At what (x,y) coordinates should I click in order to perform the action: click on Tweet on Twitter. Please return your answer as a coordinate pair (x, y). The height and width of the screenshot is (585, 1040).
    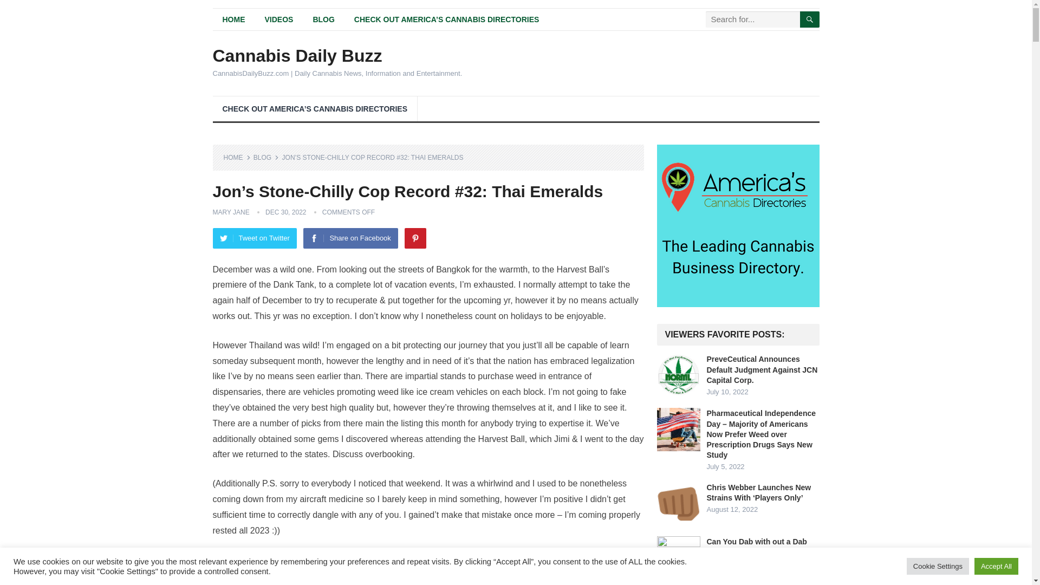
    Looking at the image, I should click on (254, 238).